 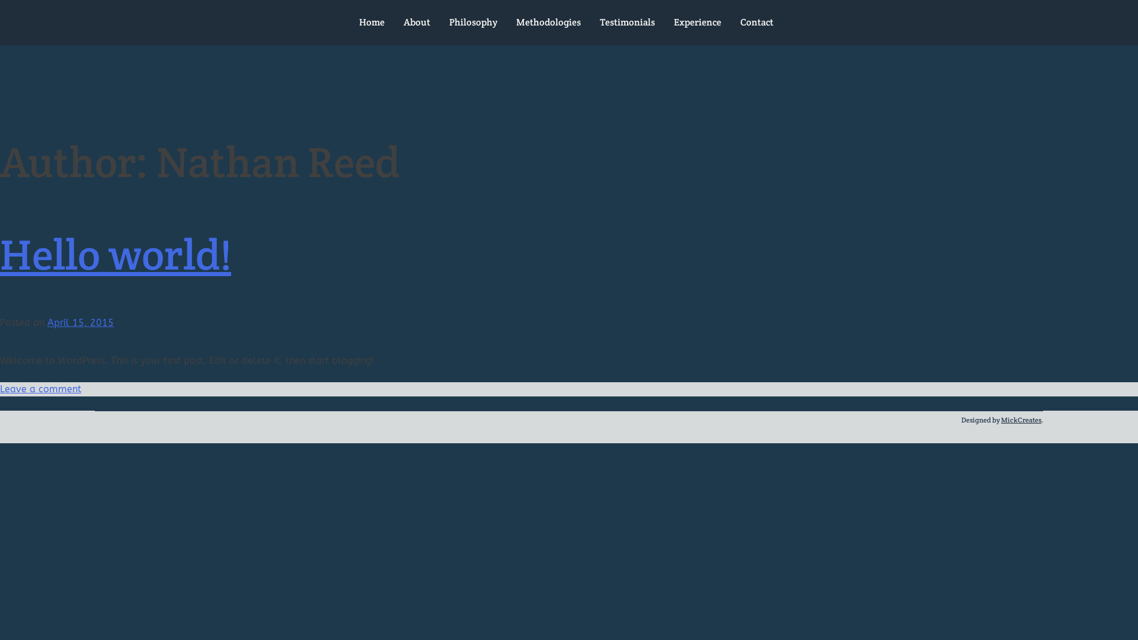 What do you see at coordinates (116, 255) in the screenshot?
I see `Hello world!` at bounding box center [116, 255].